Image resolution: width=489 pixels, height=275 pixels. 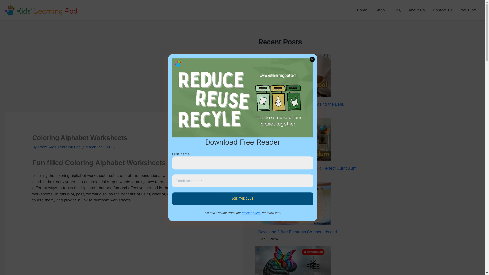 What do you see at coordinates (242, 199) in the screenshot?
I see `JOIN THE CLUB` at bounding box center [242, 199].